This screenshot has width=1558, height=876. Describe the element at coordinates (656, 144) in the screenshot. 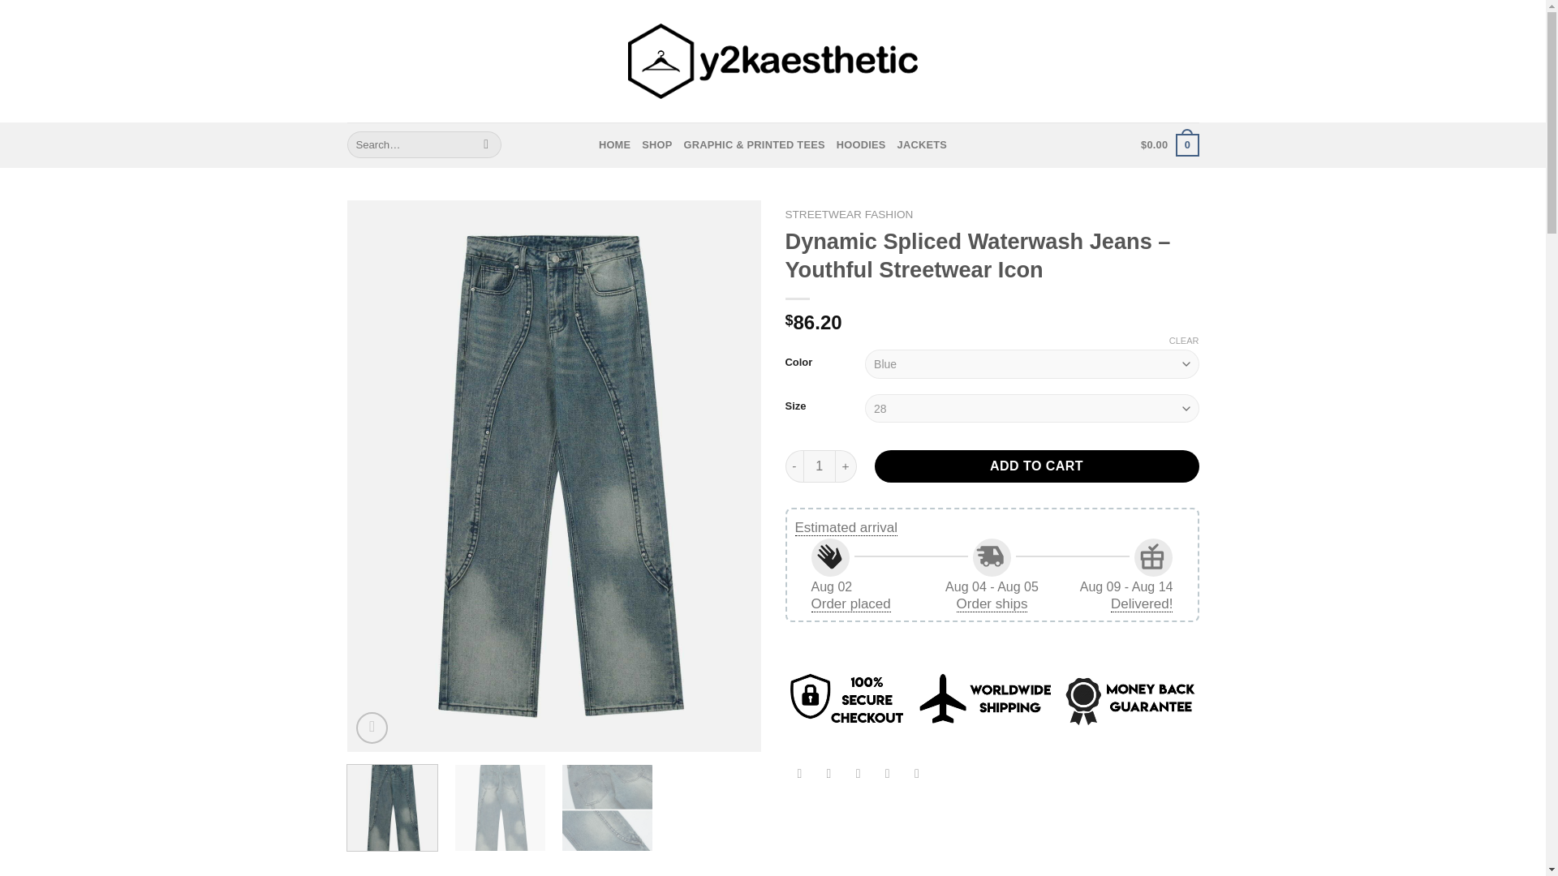

I see `SHOP` at that location.